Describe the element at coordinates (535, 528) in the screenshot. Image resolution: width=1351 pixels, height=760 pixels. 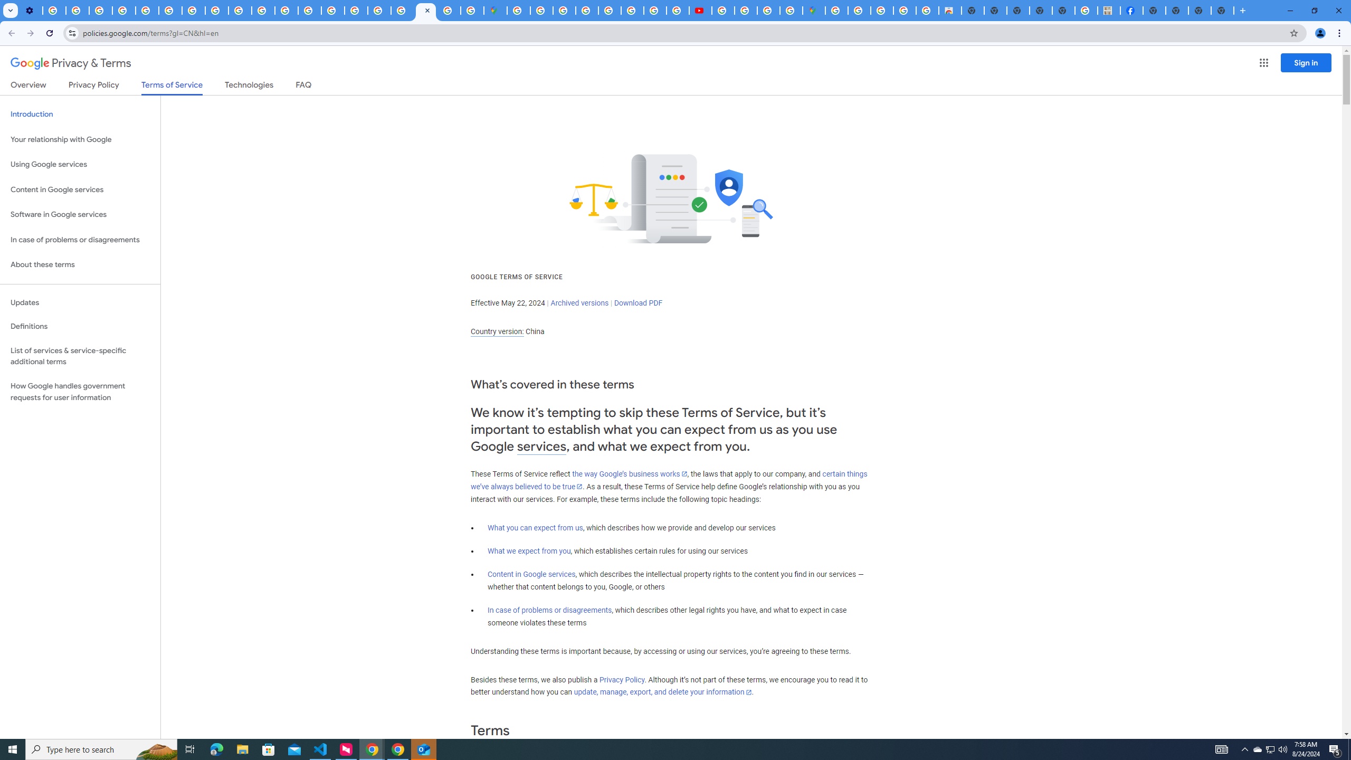
I see `What you can expect from us` at that location.